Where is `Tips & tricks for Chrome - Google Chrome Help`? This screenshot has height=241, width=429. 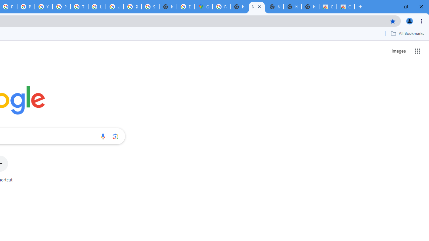
Tips & tricks for Chrome - Google Chrome Help is located at coordinates (79, 7).